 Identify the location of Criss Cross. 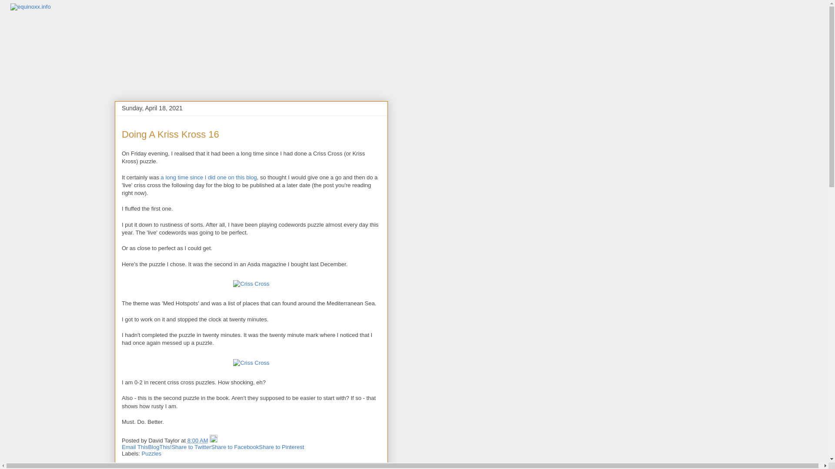
(250, 284).